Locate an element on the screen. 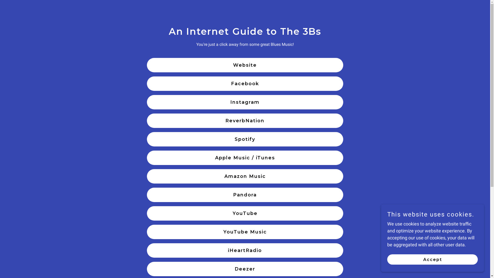  Deezer is located at coordinates (245, 269).